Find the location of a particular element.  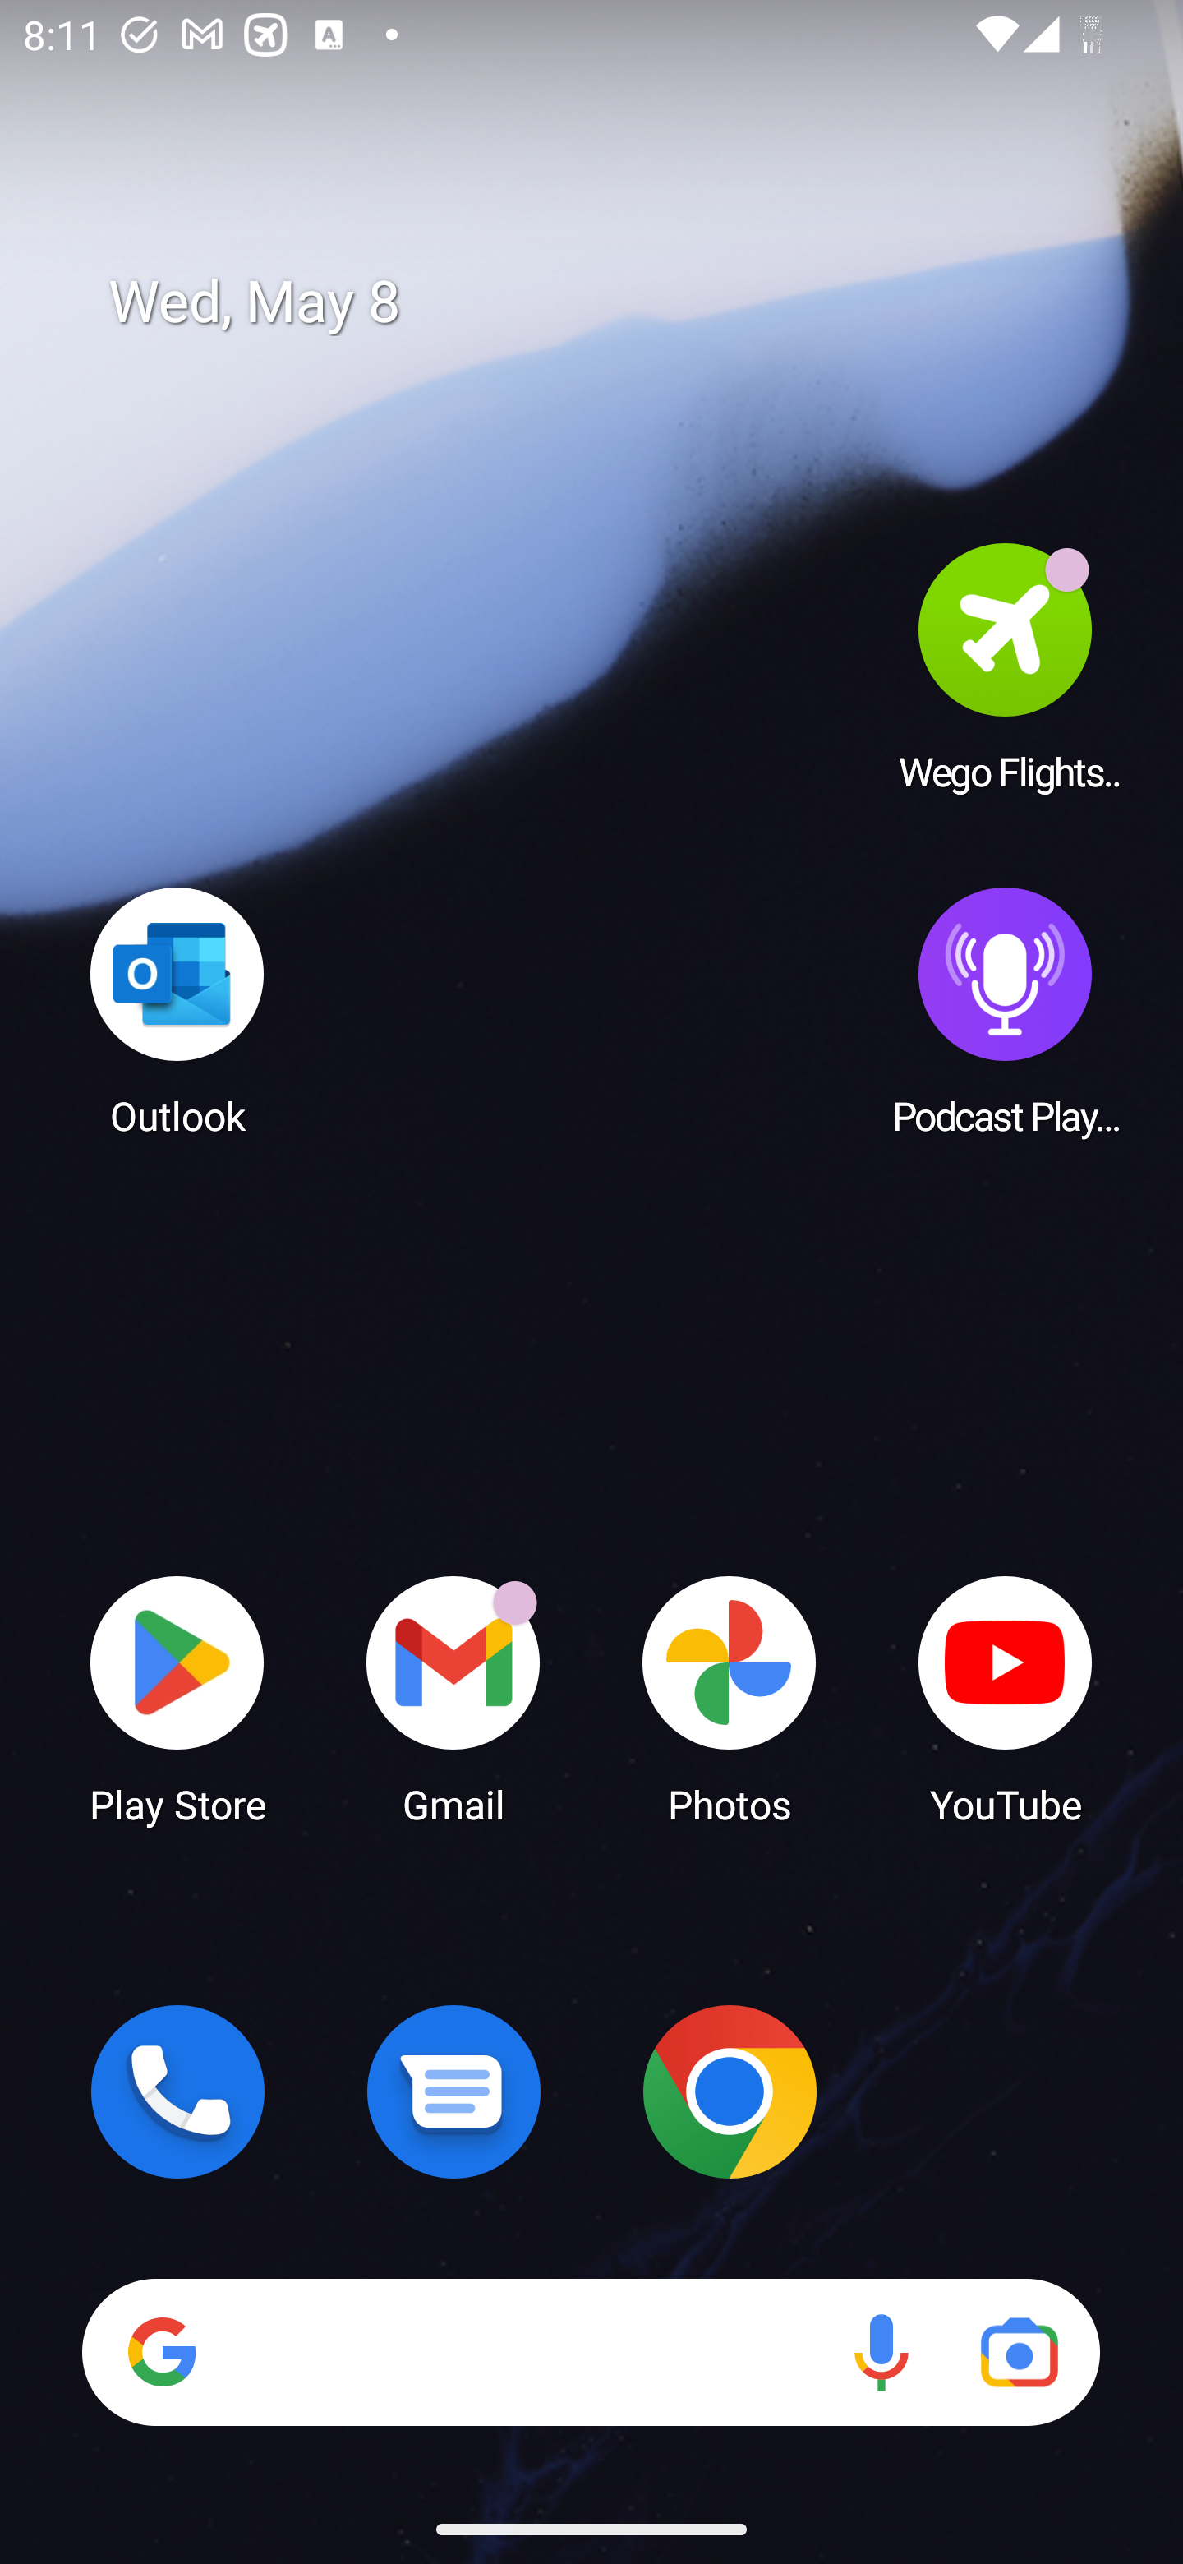

Chrome is located at coordinates (730, 2091).